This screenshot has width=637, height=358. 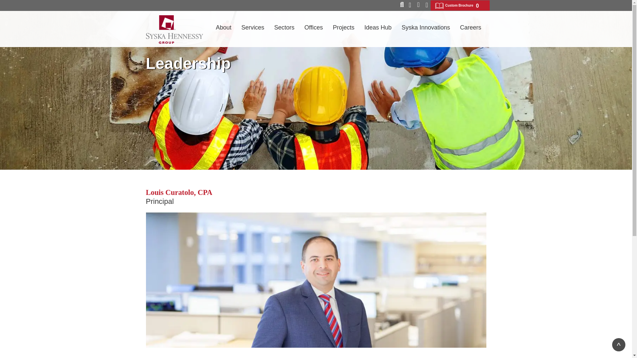 I want to click on About, so click(x=224, y=30).